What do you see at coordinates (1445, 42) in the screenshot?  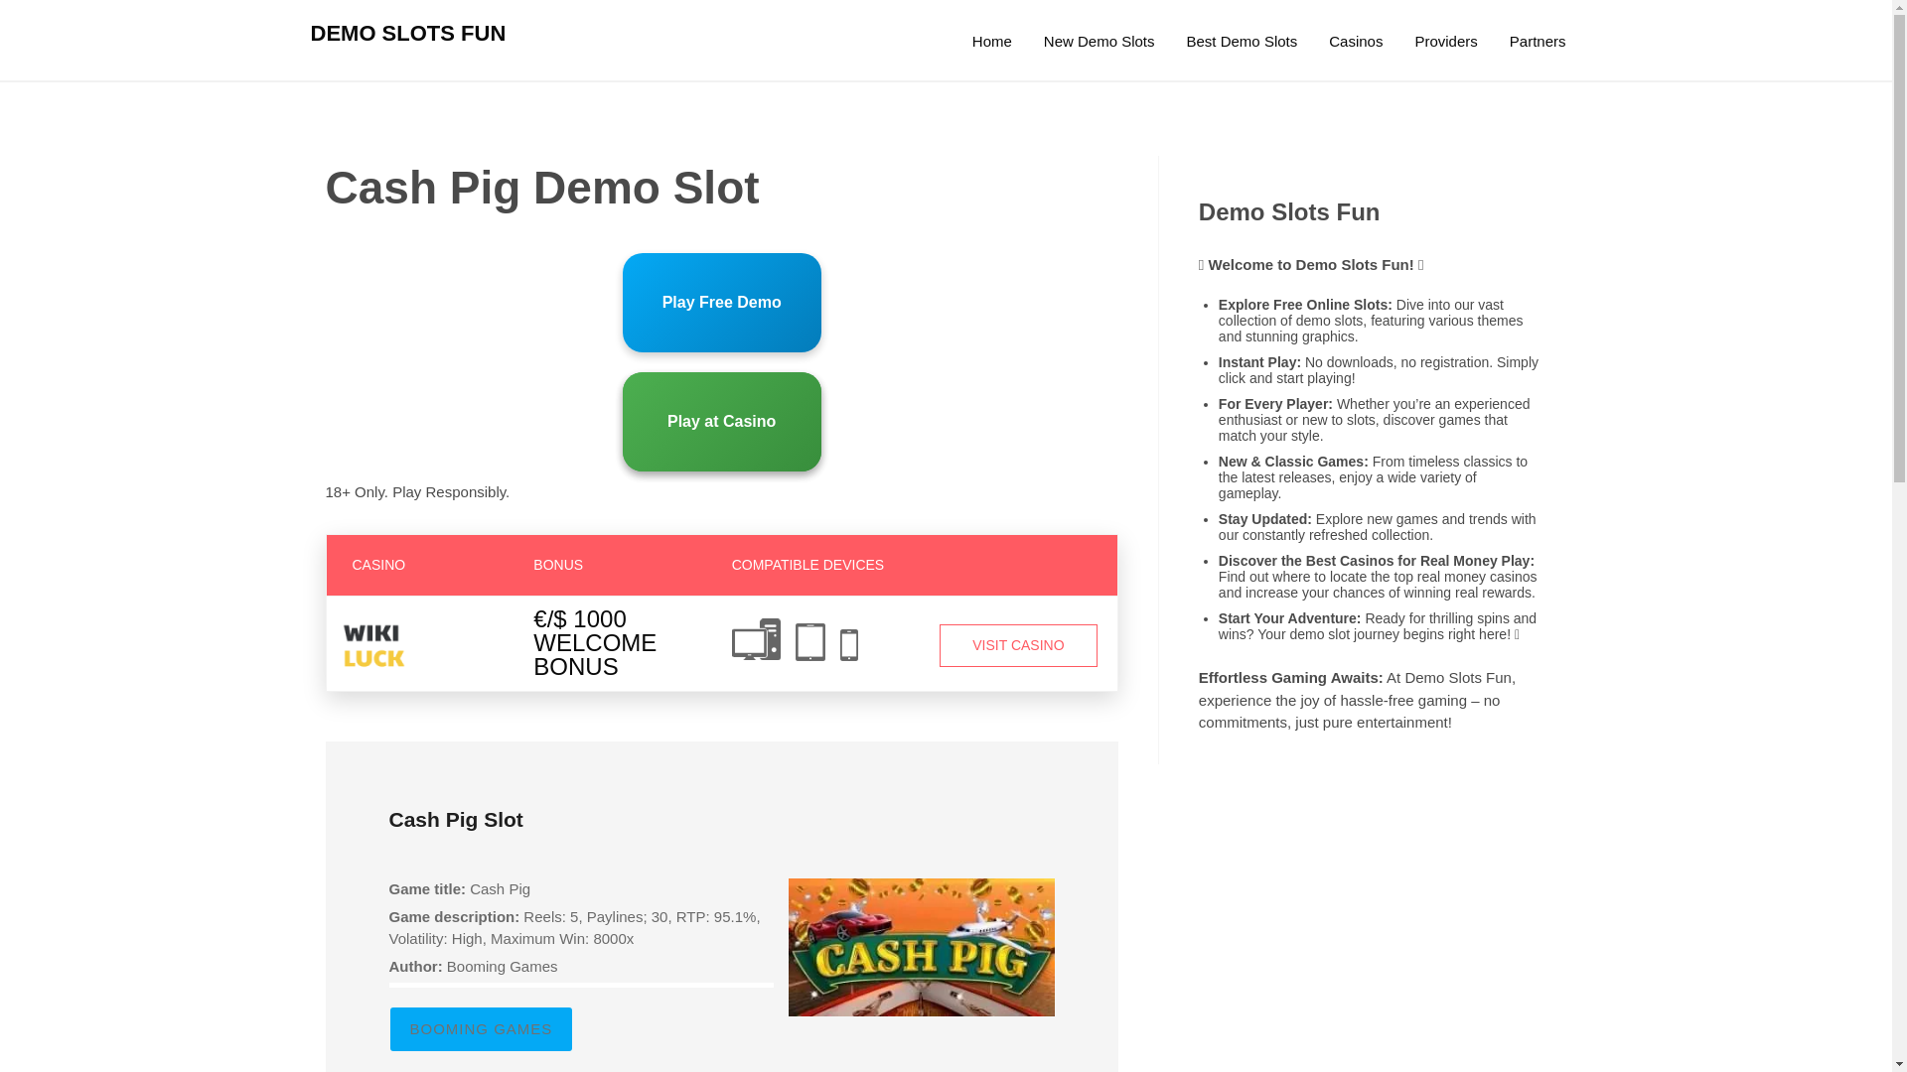 I see `Providers` at bounding box center [1445, 42].